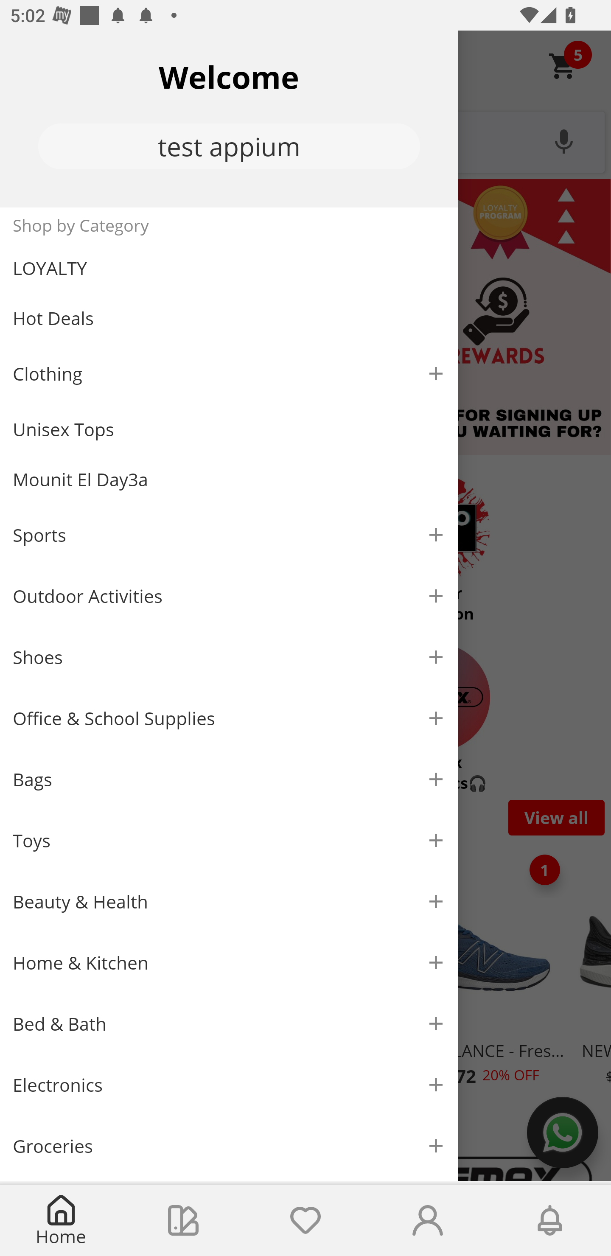 Image resolution: width=611 pixels, height=1256 pixels. Describe the element at coordinates (229, 841) in the screenshot. I see `Toys` at that location.